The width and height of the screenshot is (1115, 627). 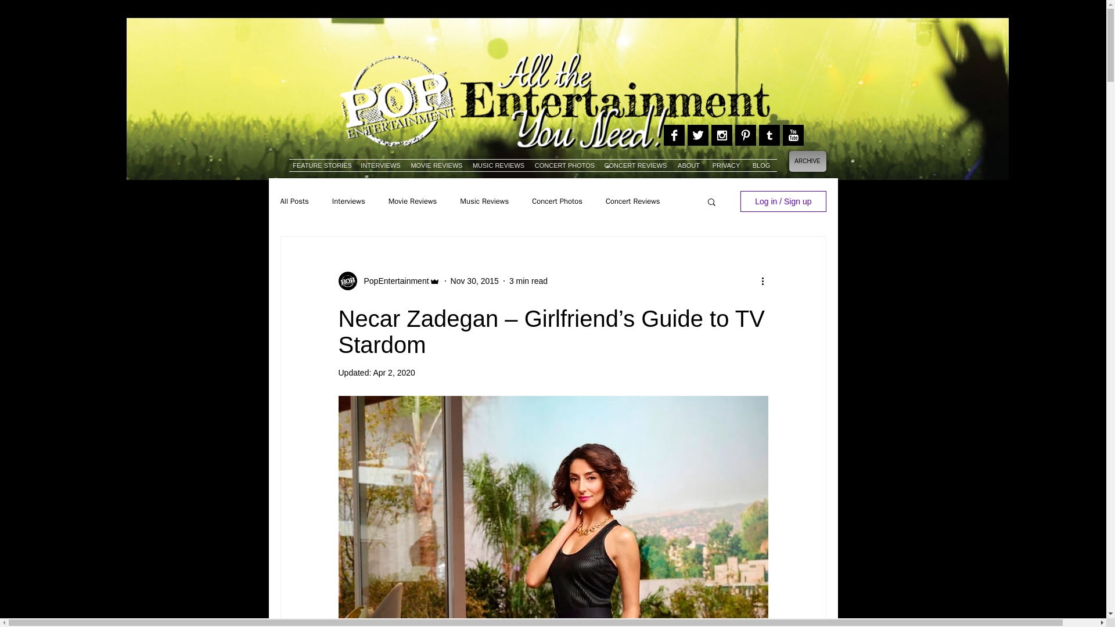 I want to click on ARCHIVE, so click(x=807, y=161).